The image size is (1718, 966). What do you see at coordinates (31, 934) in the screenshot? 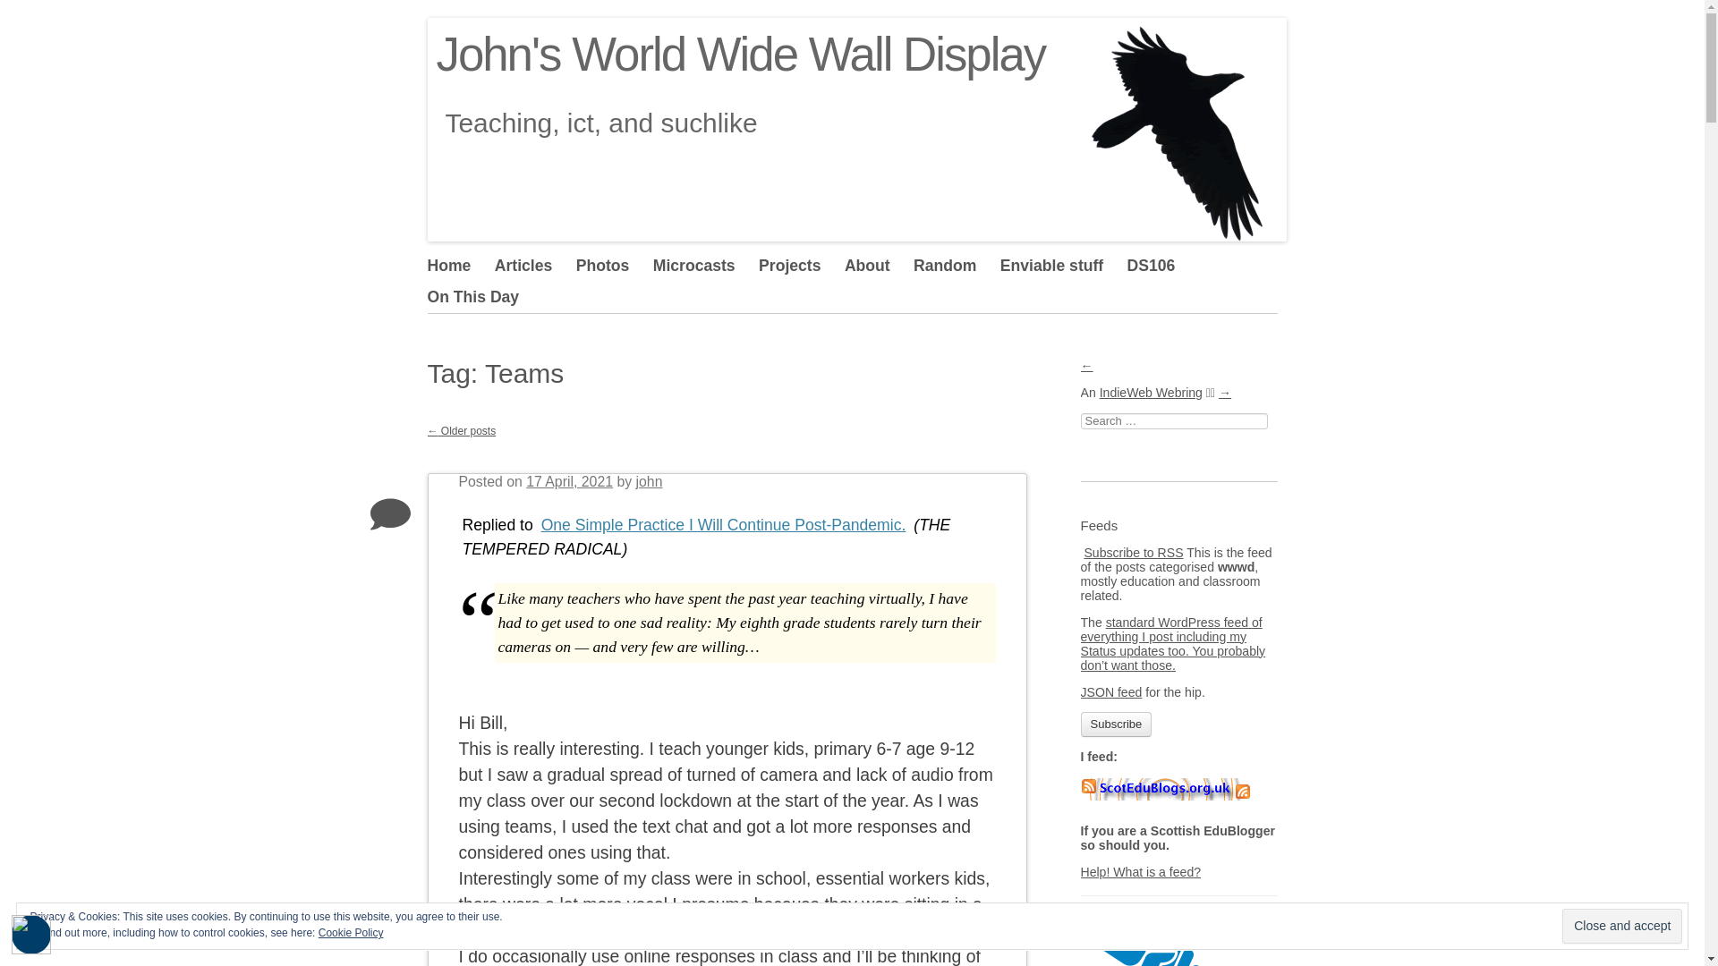
I see `Accessibility Menu` at bounding box center [31, 934].